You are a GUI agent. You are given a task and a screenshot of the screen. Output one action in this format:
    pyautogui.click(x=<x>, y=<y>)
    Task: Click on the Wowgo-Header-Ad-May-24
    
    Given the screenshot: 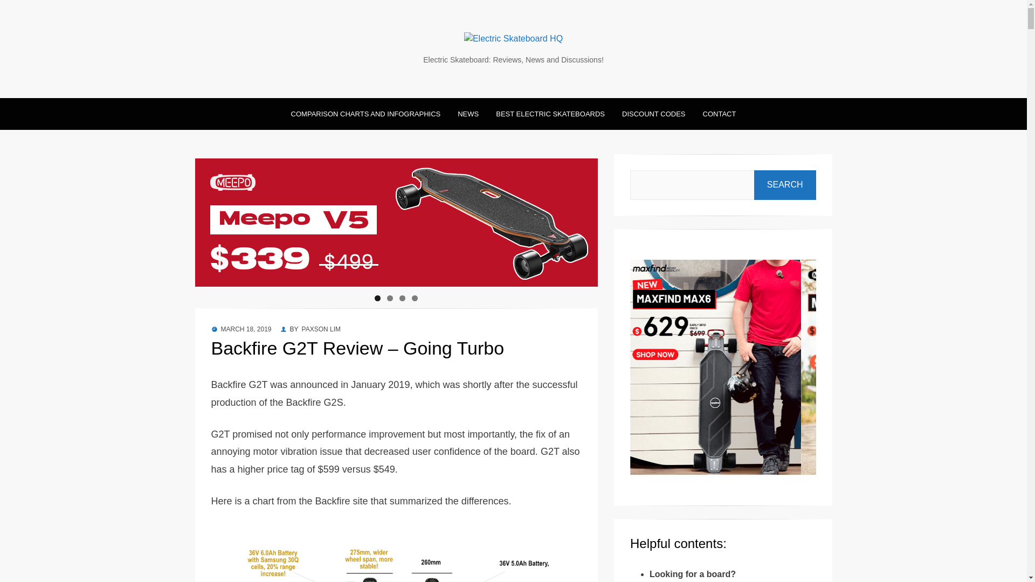 What is the action you would take?
    pyautogui.click(x=98, y=222)
    